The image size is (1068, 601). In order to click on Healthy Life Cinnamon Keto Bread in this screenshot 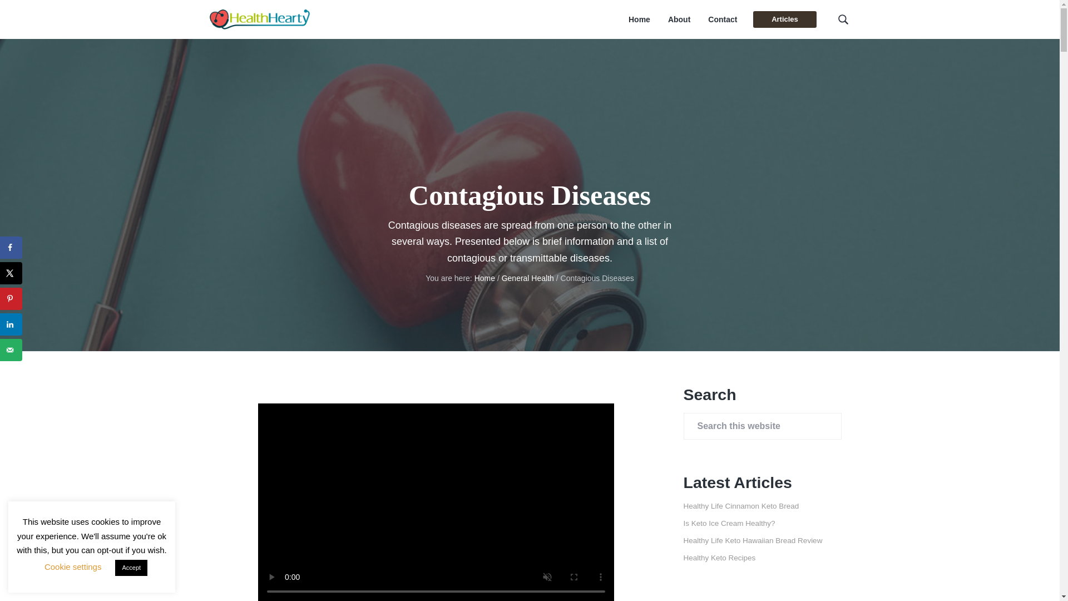, I will do `click(741, 505)`.